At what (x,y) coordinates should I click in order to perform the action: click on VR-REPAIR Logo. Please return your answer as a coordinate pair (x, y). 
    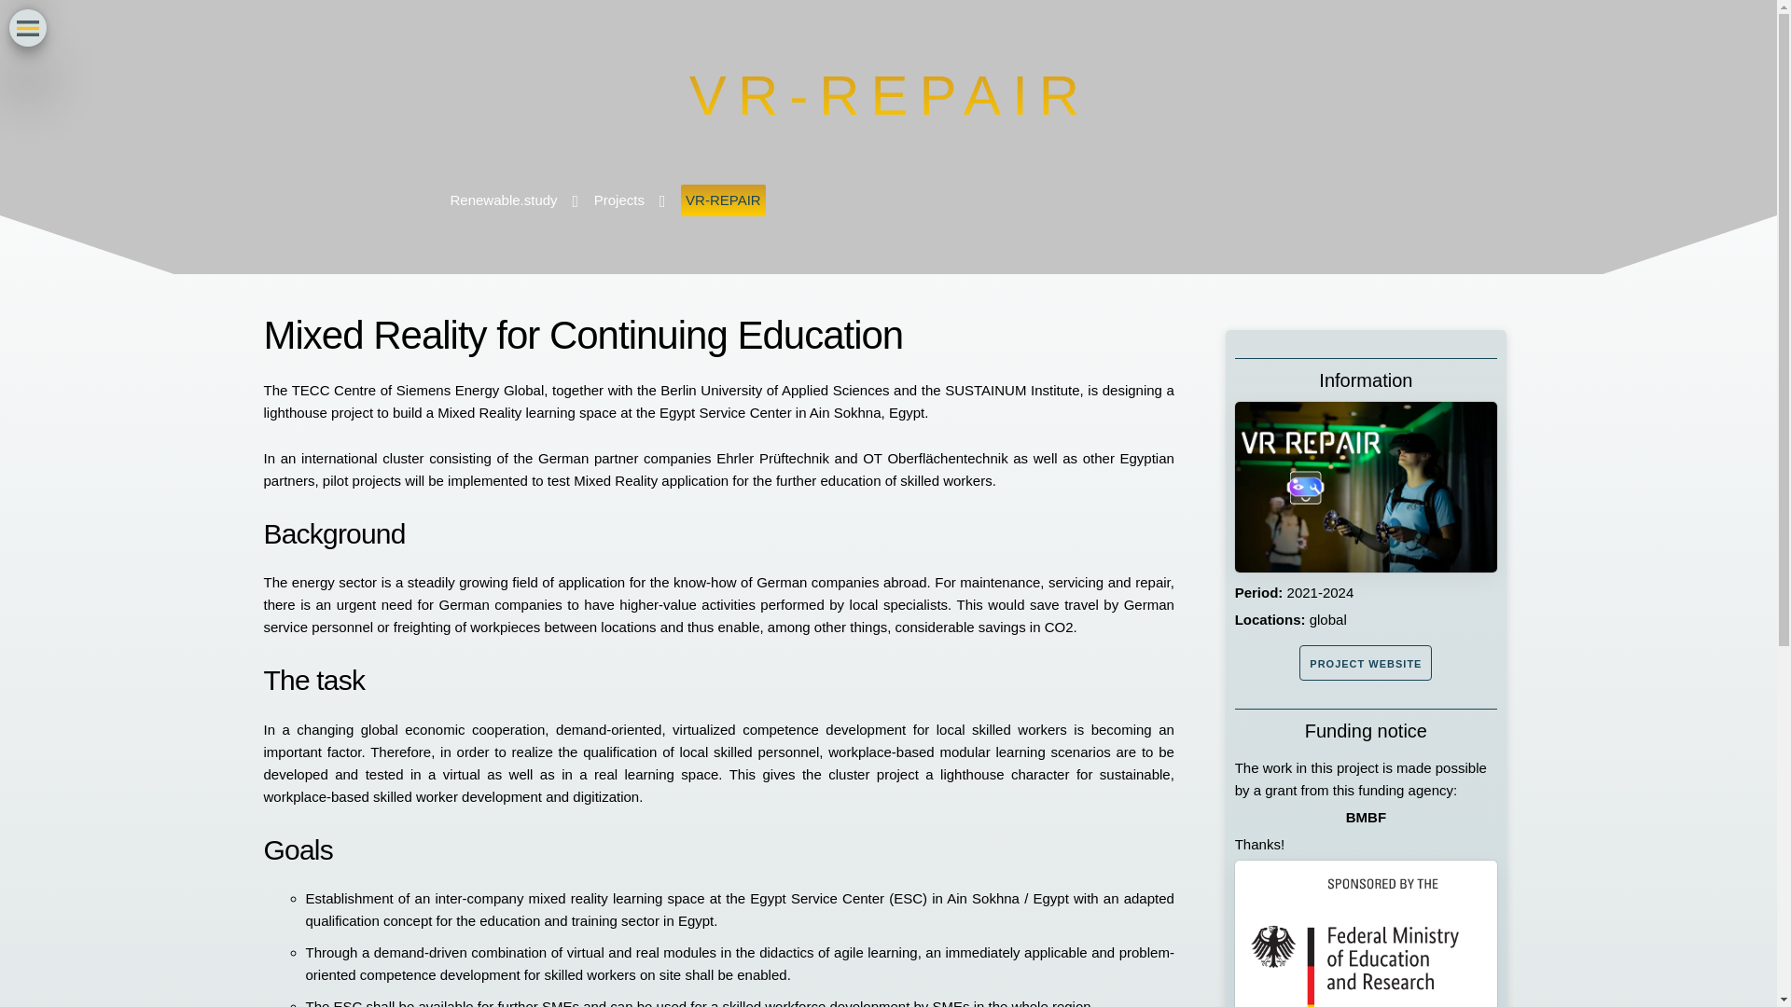
    Looking at the image, I should click on (1366, 487).